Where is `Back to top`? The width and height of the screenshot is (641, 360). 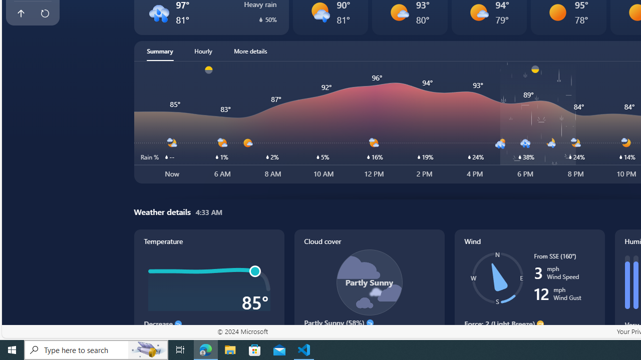
Back to top is located at coordinates (21, 13).